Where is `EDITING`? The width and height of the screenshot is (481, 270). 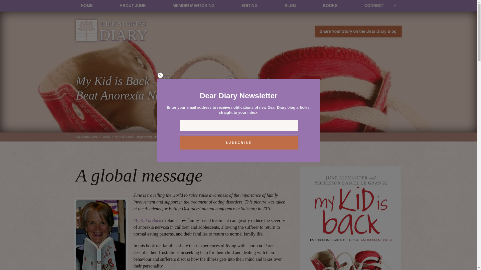
EDITING is located at coordinates (249, 6).